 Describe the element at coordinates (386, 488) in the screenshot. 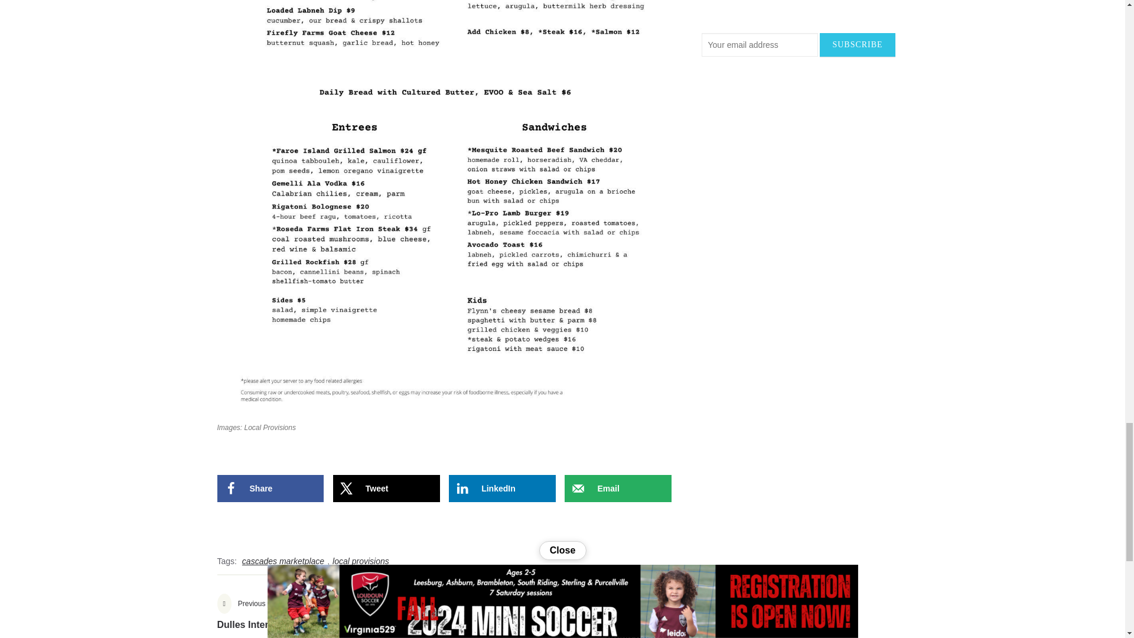

I see `Share on X` at that location.